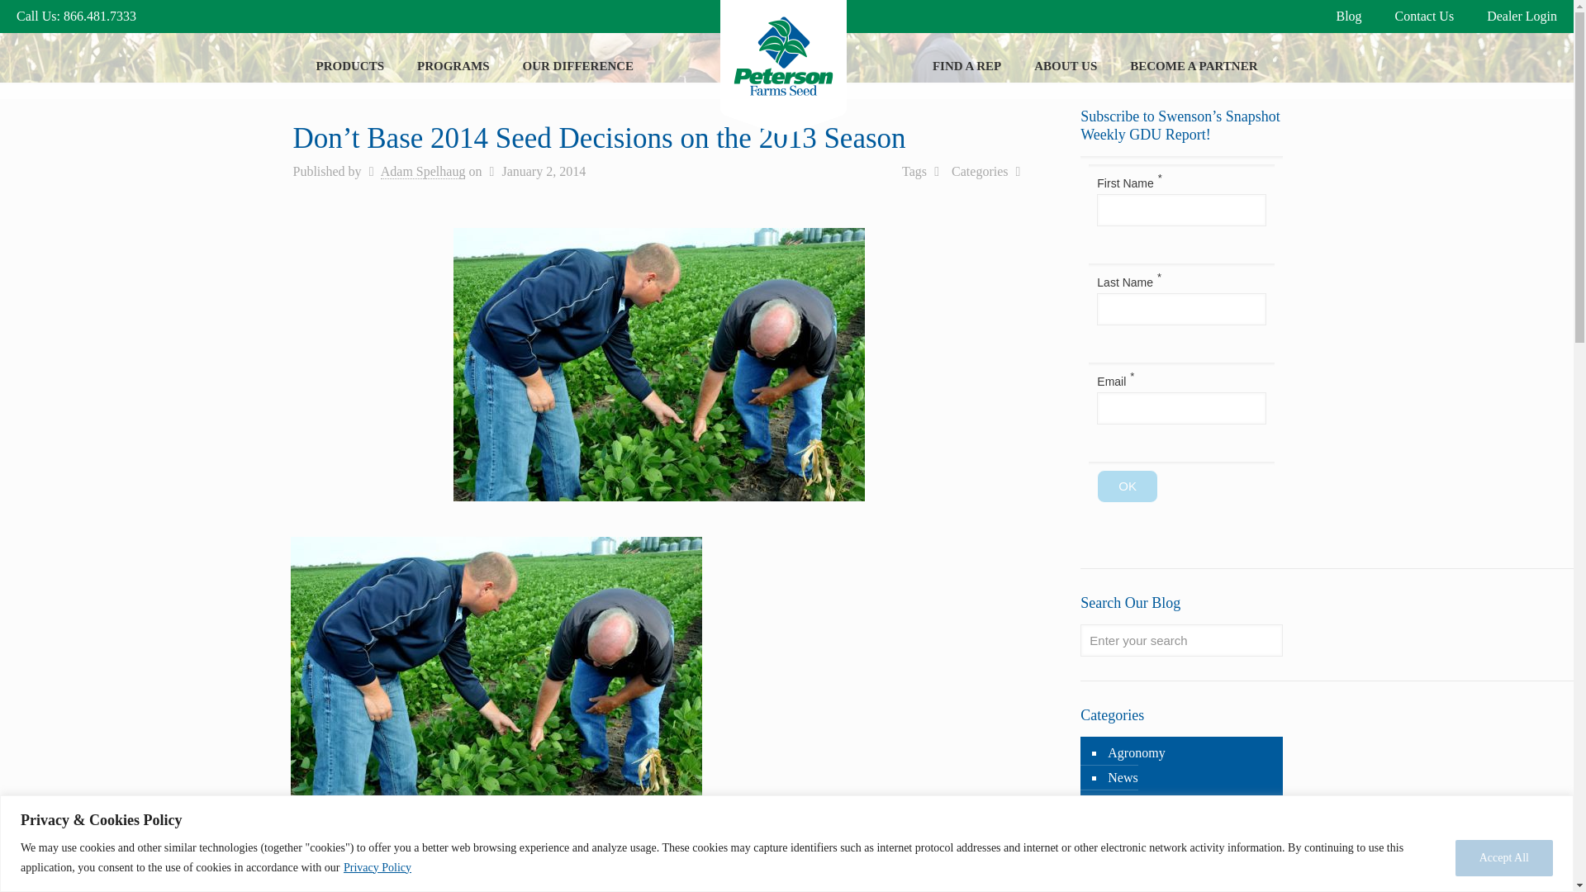 Image resolution: width=1586 pixels, height=892 pixels. I want to click on Contact Us, so click(1424, 16).